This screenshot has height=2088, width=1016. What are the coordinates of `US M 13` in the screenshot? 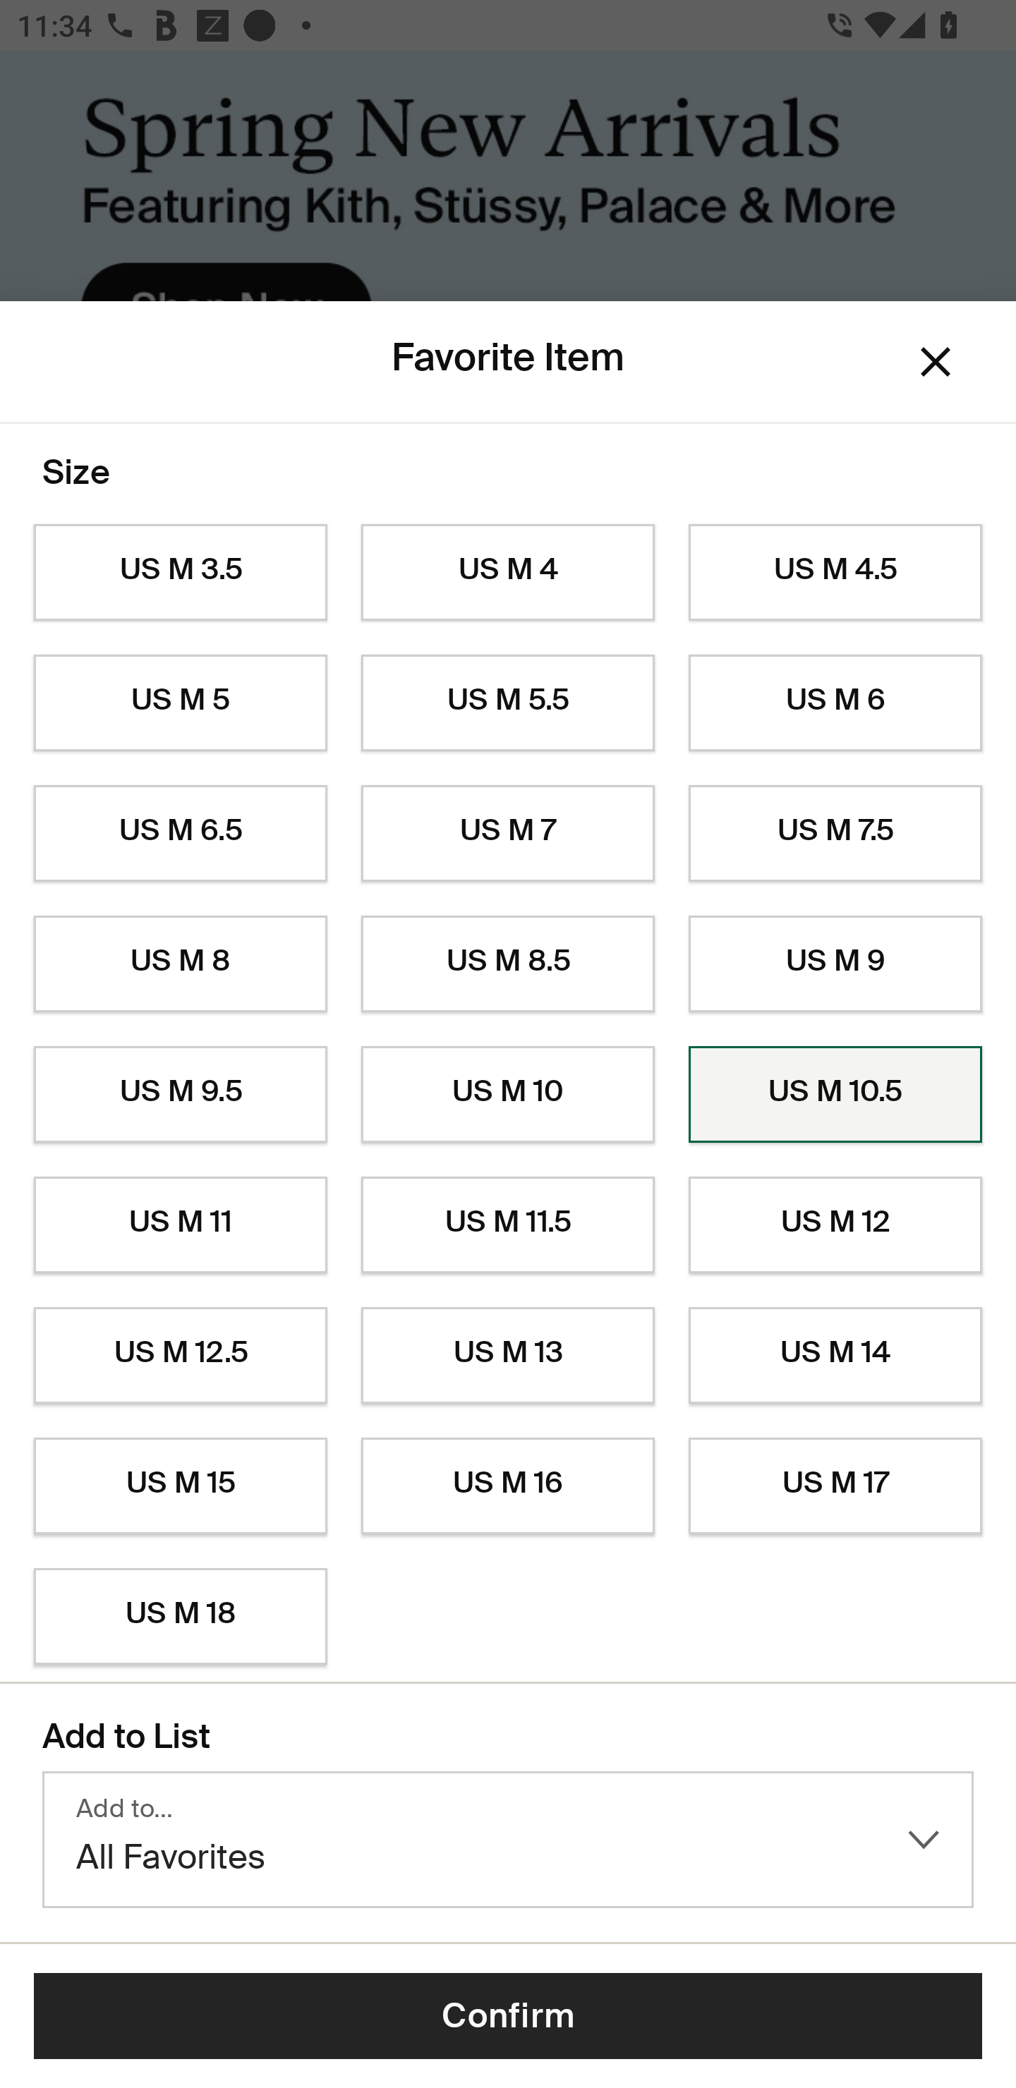 It's located at (508, 1356).